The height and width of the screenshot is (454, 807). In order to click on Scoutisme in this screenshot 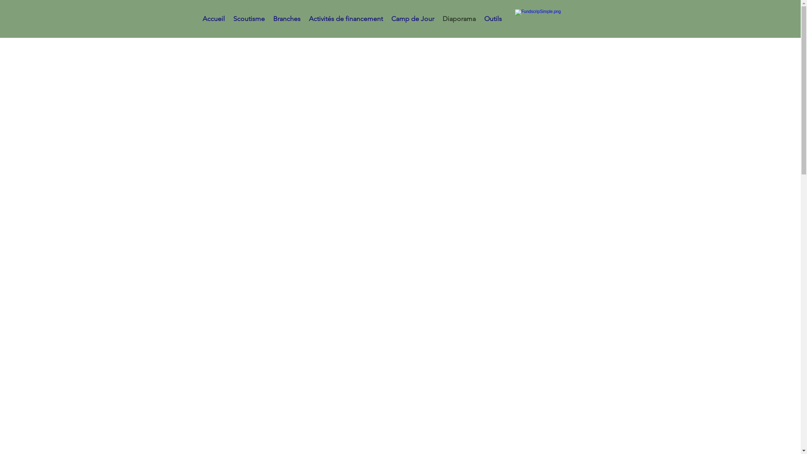, I will do `click(249, 19)`.